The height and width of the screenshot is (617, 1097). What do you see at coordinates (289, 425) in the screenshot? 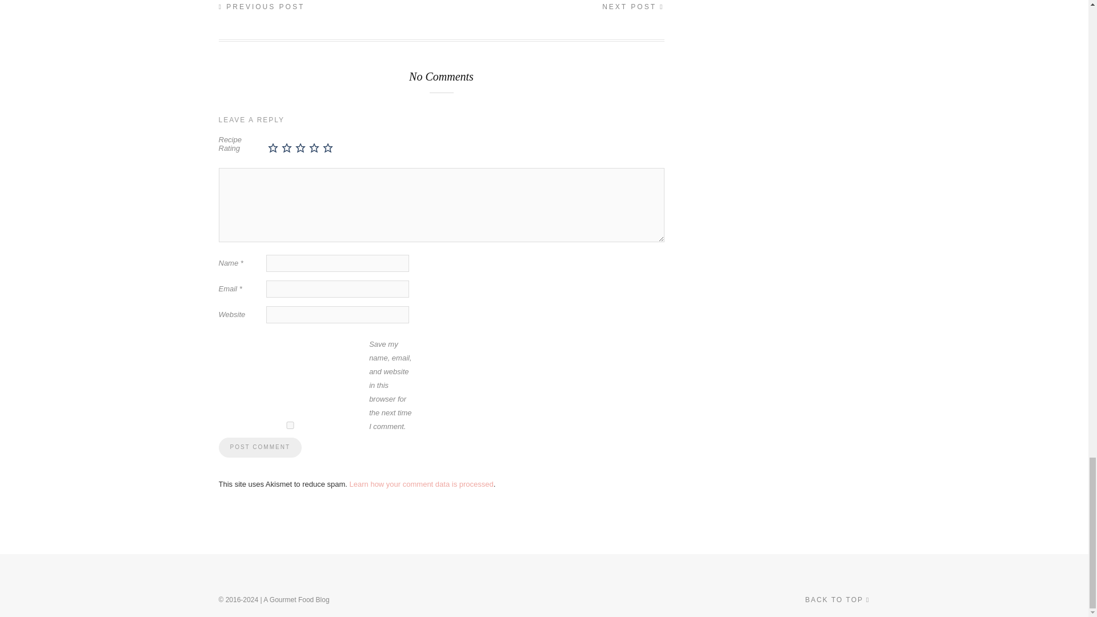
I see `yes` at bounding box center [289, 425].